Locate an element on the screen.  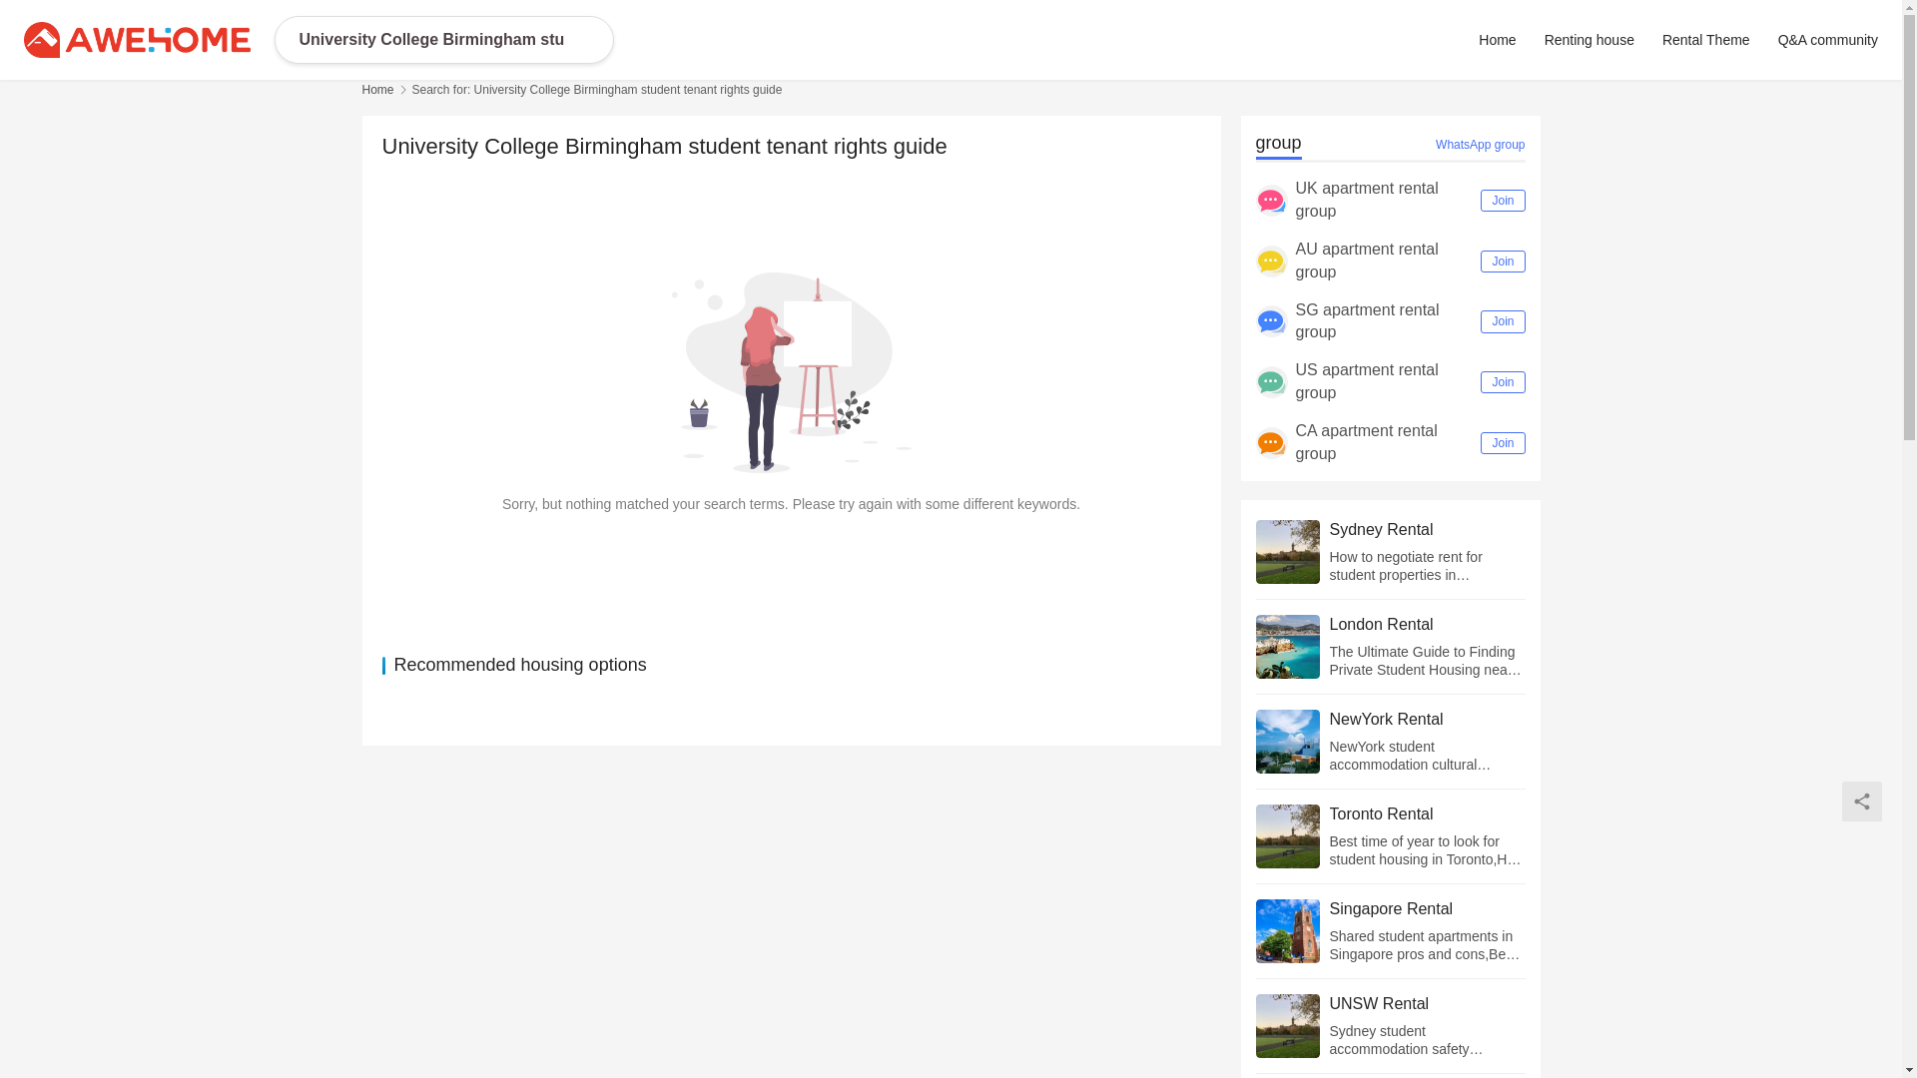
Singapore Rental is located at coordinates (1428, 908).